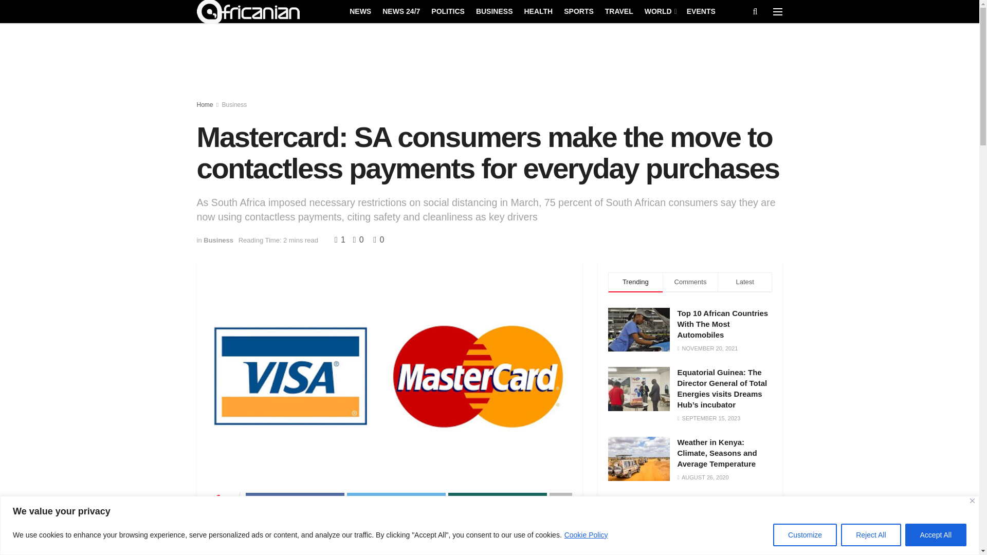  What do you see at coordinates (538, 11) in the screenshot?
I see `HEALTH` at bounding box center [538, 11].